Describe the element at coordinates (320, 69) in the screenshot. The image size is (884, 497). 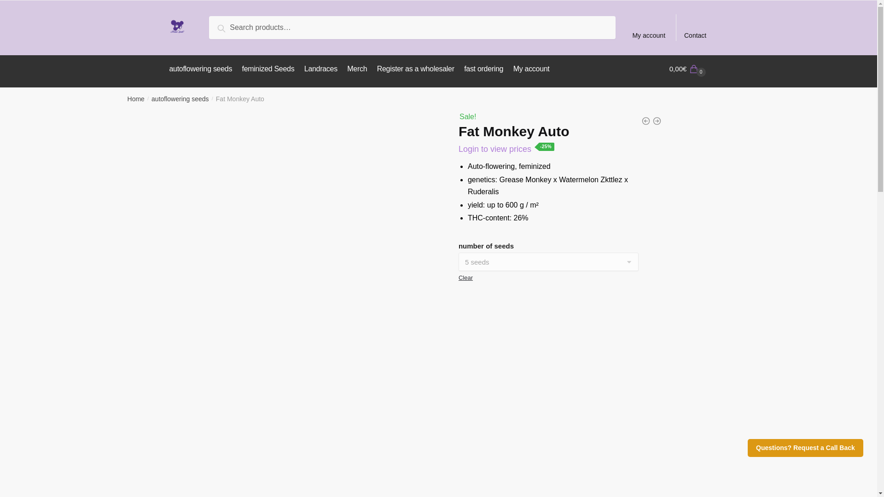
I see `Landraces` at that location.